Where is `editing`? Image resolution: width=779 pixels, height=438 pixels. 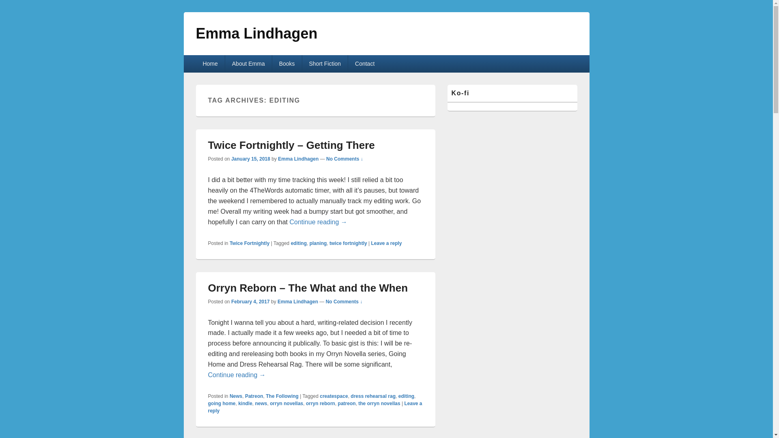
editing is located at coordinates (299, 243).